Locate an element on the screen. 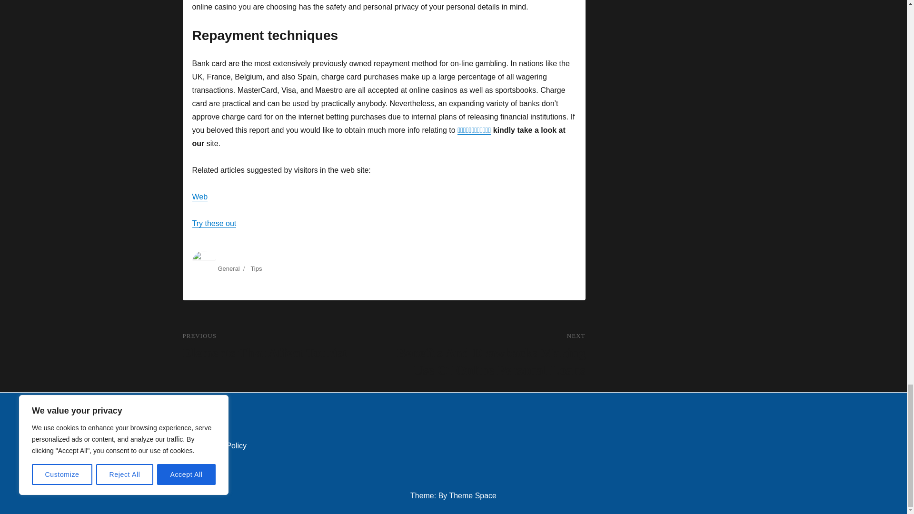  General is located at coordinates (228, 268).